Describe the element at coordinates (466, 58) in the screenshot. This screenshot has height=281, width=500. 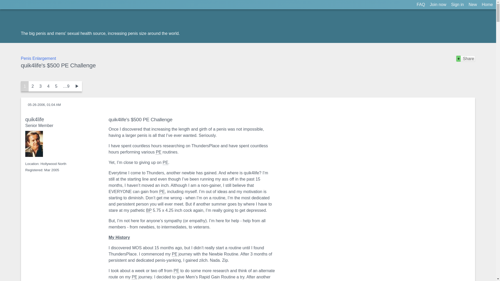
I see `Share` at that location.